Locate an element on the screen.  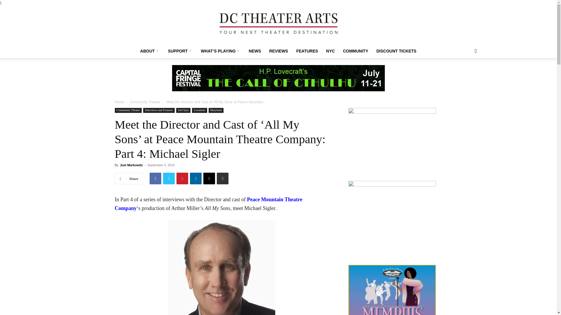
Twitter is located at coordinates (169, 178).